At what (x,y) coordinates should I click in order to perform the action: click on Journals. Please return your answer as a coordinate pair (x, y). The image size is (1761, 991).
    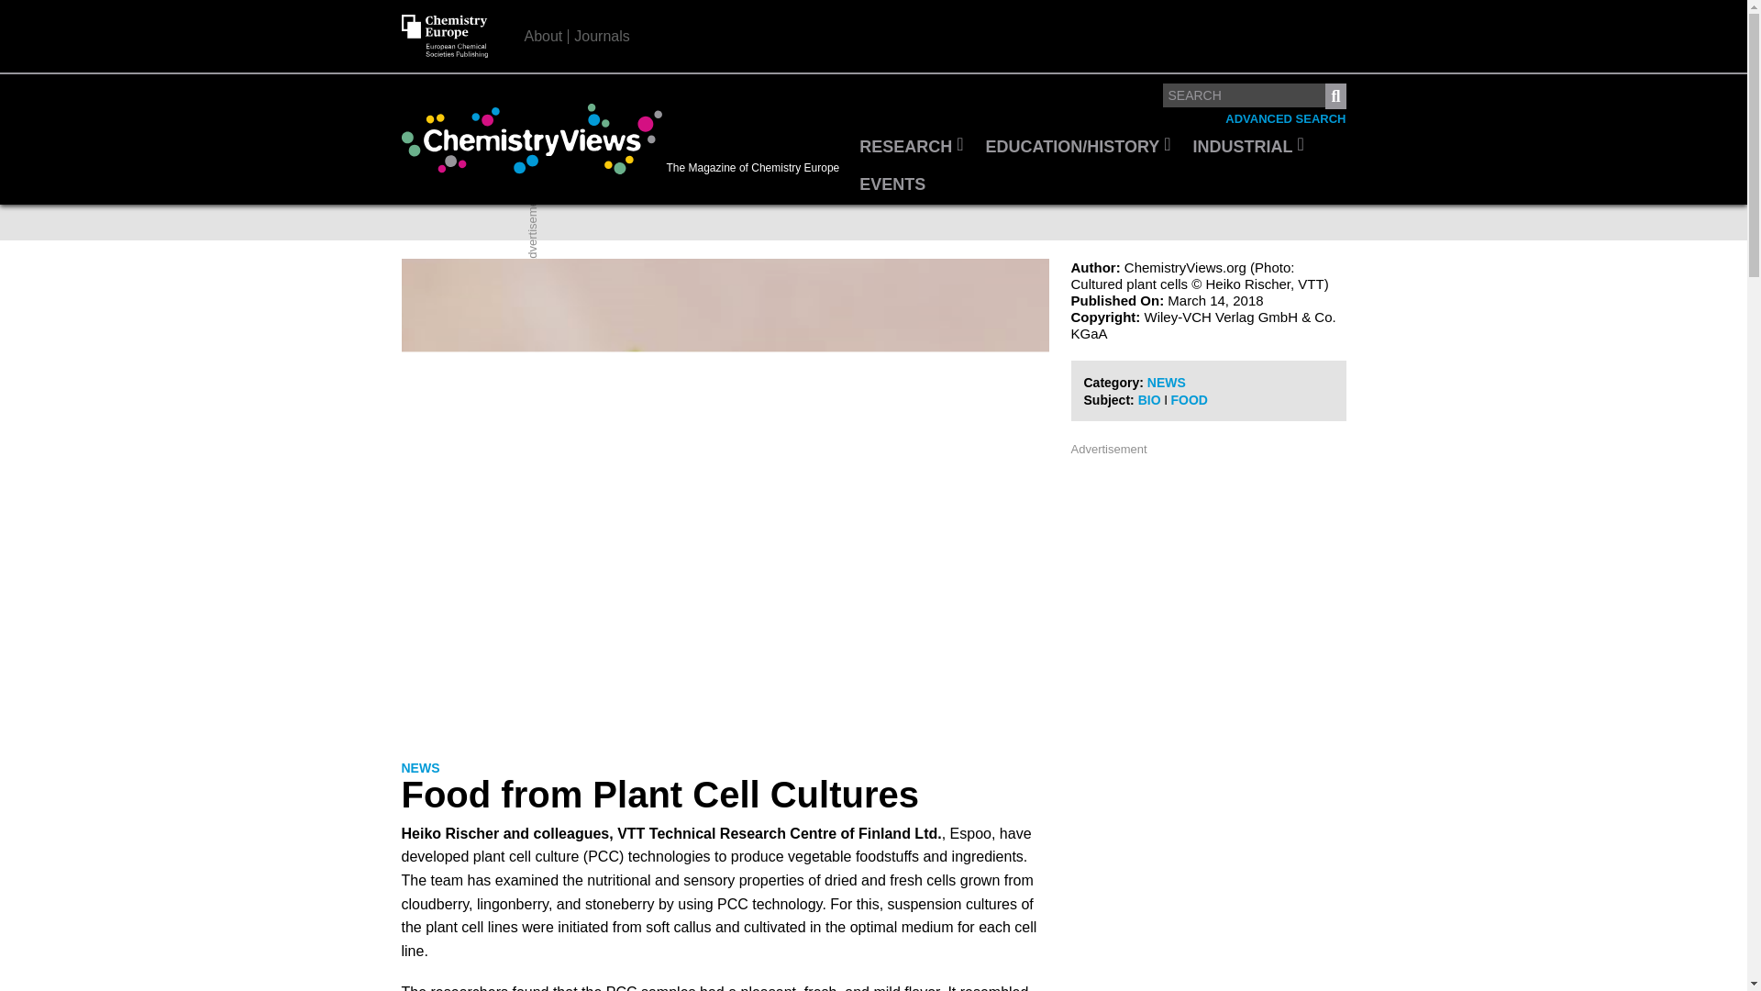
    Looking at the image, I should click on (601, 36).